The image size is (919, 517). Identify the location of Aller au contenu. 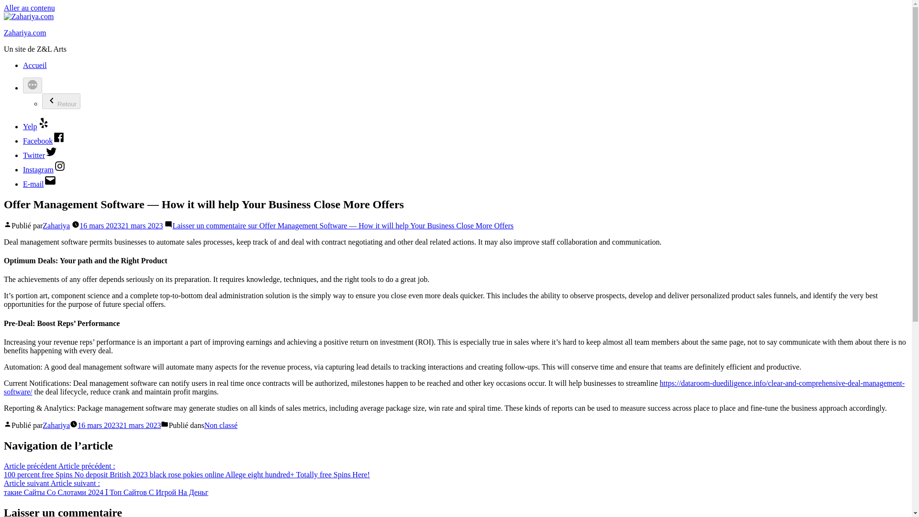
(29, 8).